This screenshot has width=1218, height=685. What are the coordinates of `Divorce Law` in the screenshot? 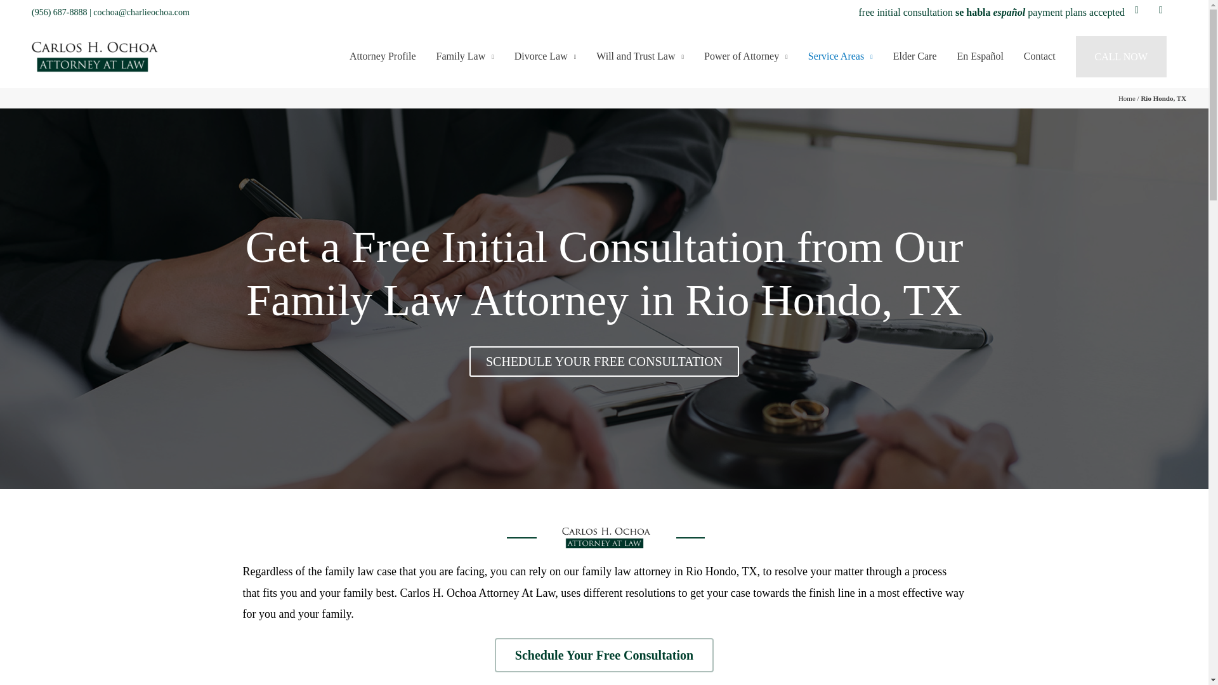 It's located at (544, 57).